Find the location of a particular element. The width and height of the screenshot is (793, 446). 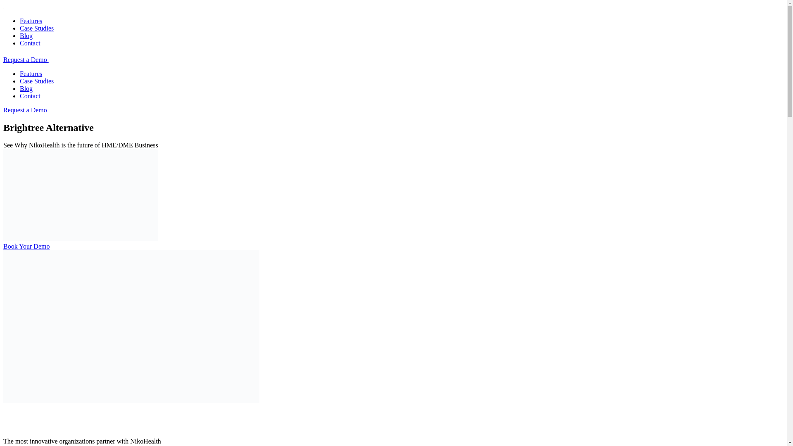

Features is located at coordinates (31, 21).